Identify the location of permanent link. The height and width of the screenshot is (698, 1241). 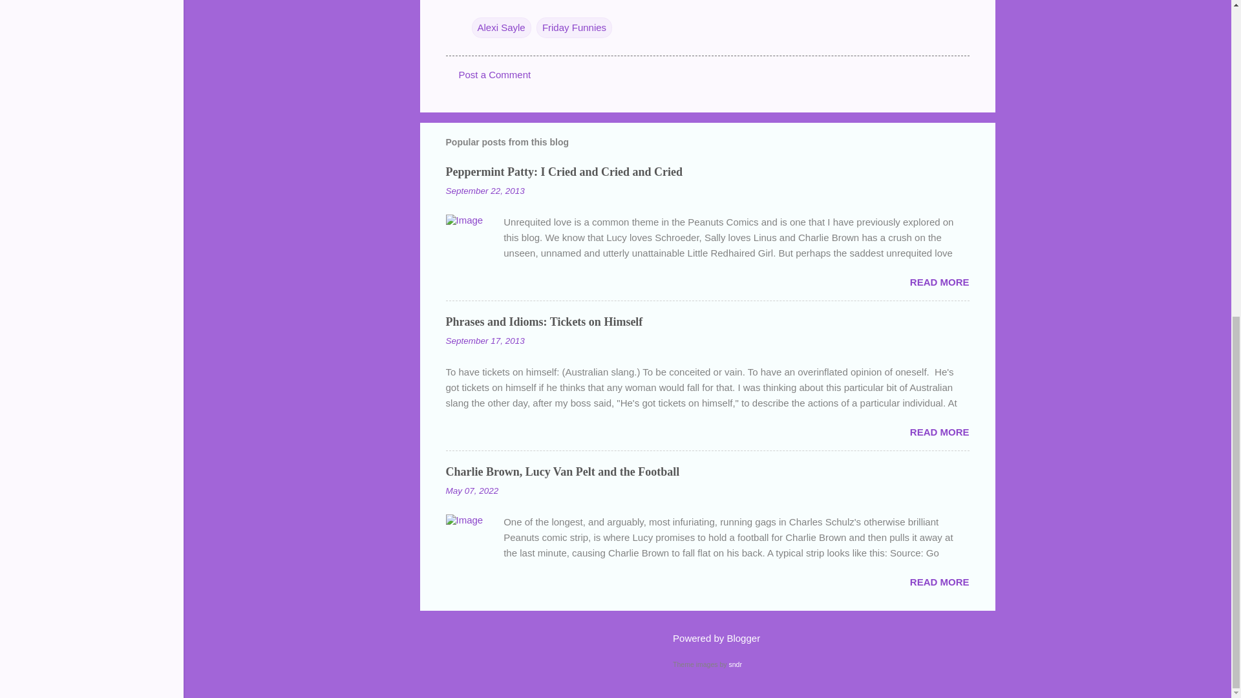
(485, 191).